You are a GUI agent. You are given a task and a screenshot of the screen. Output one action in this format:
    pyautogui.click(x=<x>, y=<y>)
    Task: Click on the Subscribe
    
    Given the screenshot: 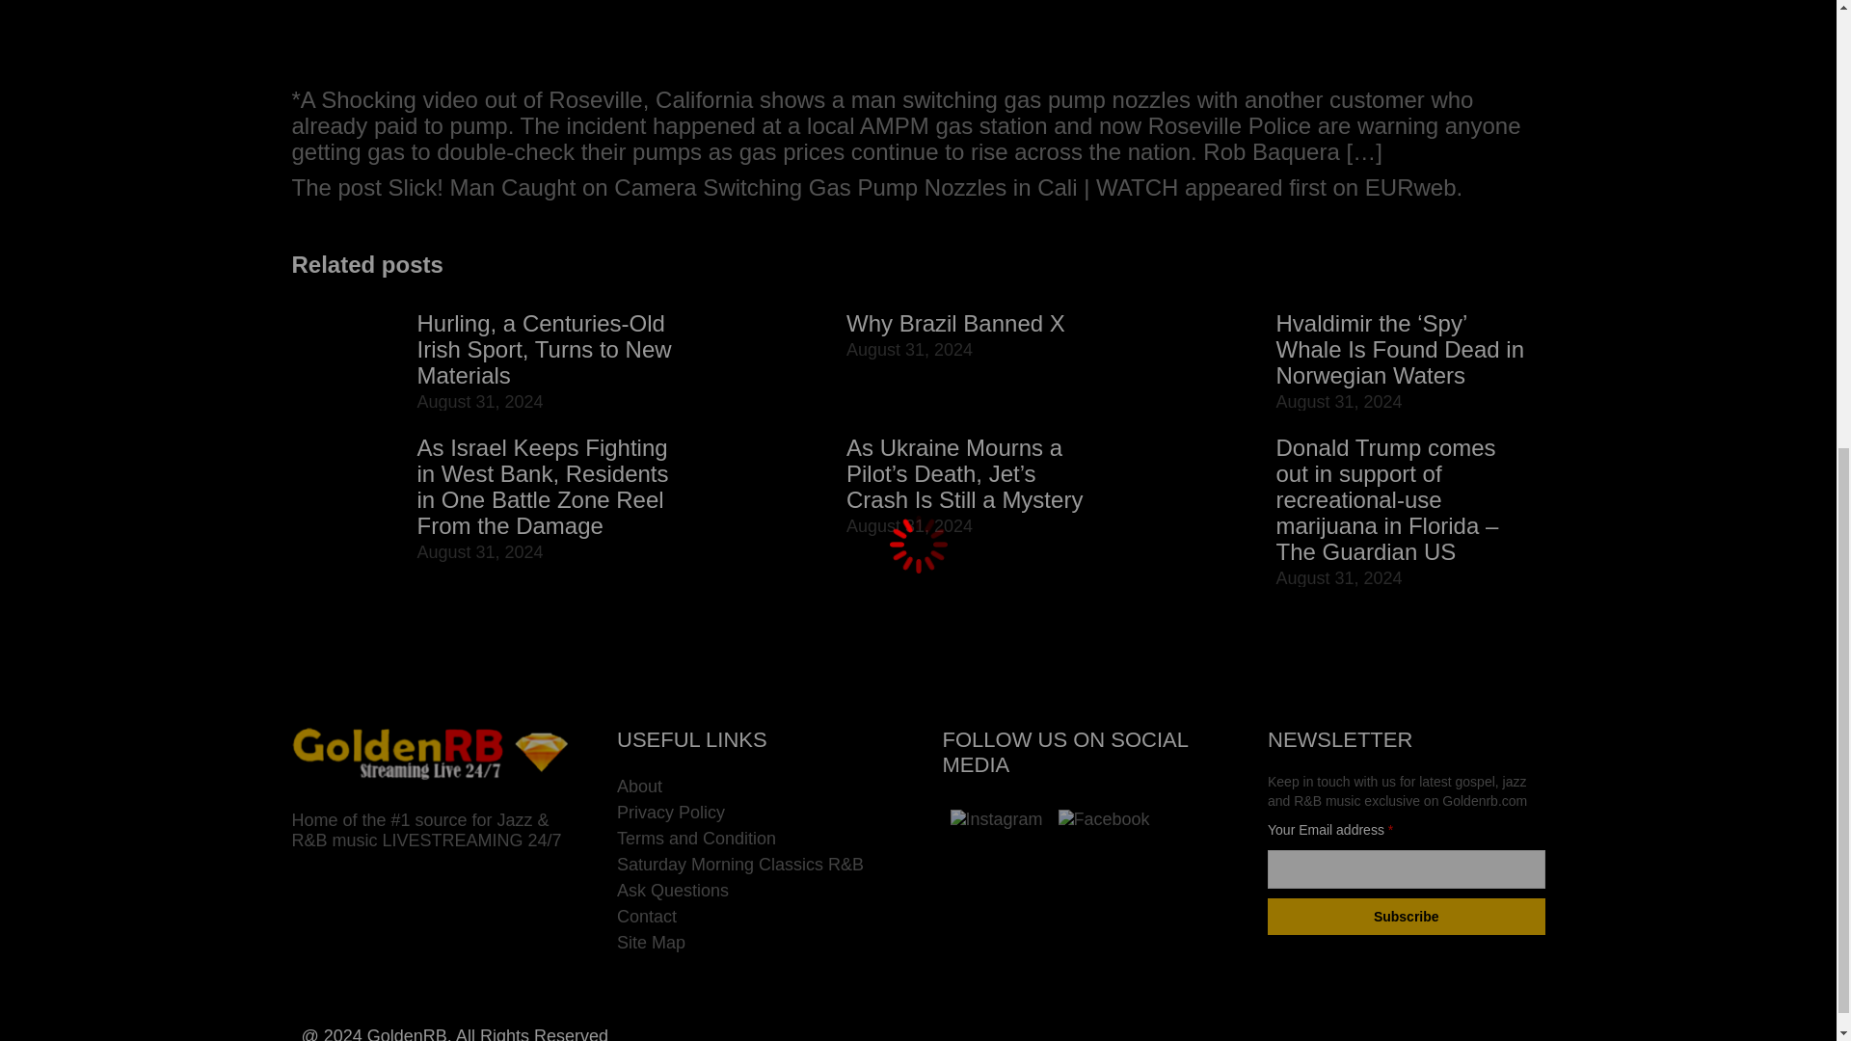 What is the action you would take?
    pyautogui.click(x=1407, y=916)
    